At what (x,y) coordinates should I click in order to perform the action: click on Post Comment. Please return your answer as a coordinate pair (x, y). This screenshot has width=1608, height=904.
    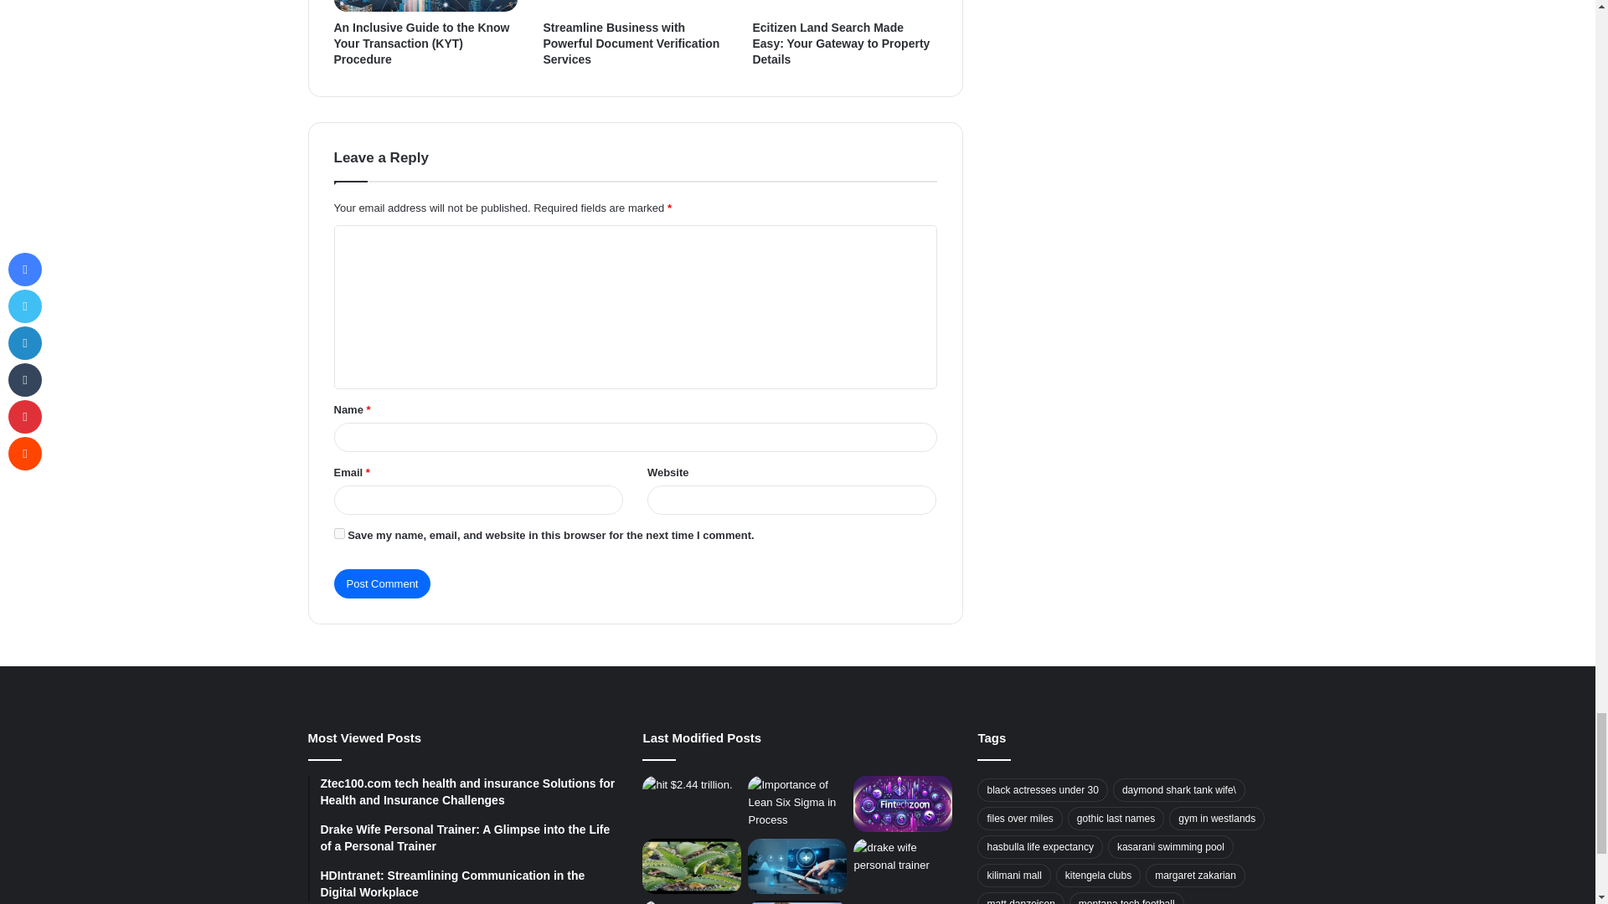
    Looking at the image, I should click on (382, 583).